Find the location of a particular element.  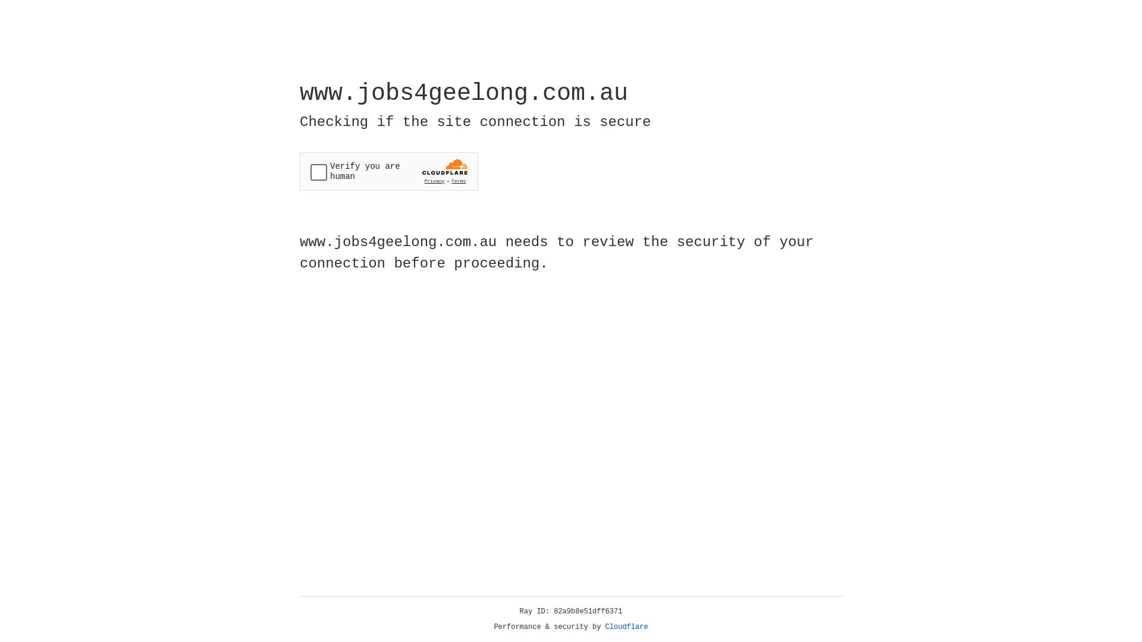

Cloudflare is located at coordinates (627, 627).